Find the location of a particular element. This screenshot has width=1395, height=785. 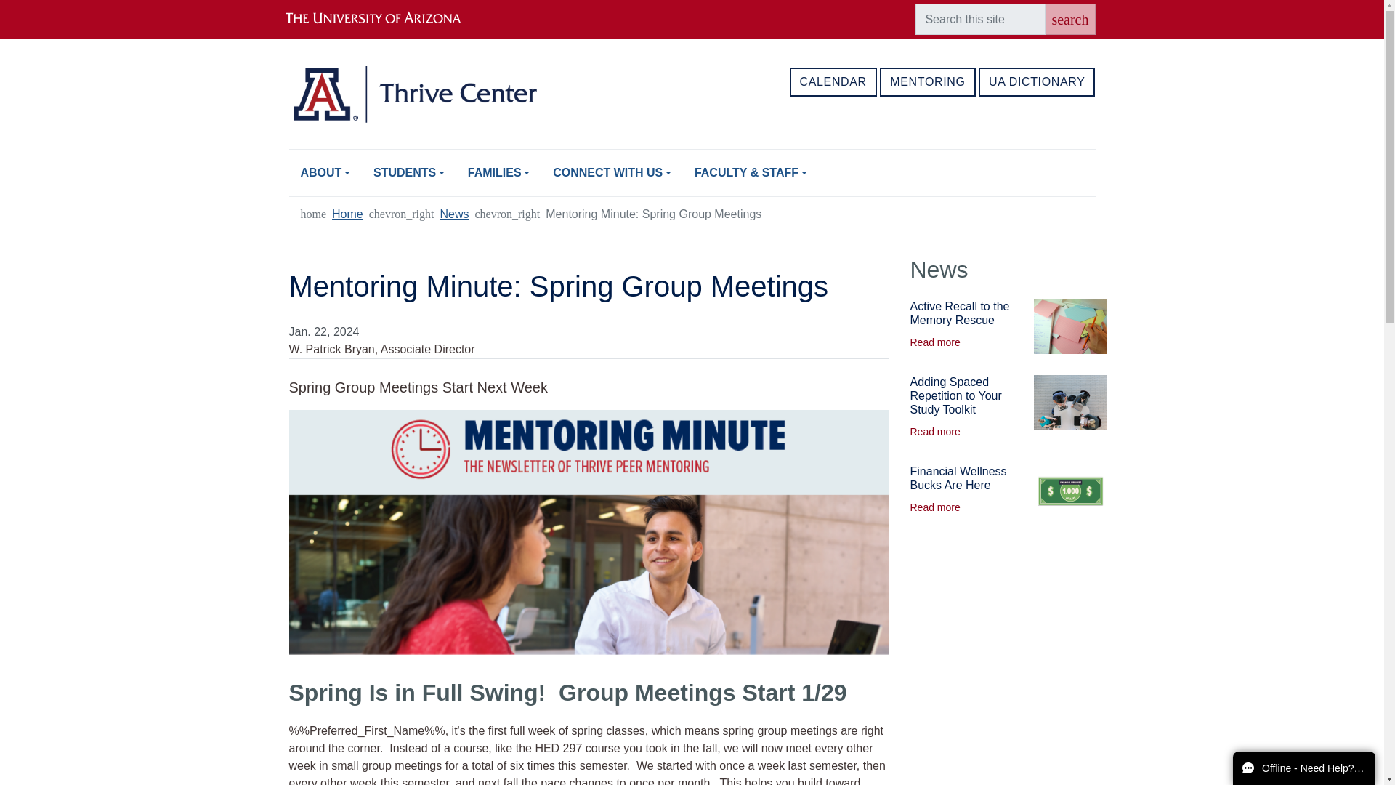

ABOUT is located at coordinates (325, 173).